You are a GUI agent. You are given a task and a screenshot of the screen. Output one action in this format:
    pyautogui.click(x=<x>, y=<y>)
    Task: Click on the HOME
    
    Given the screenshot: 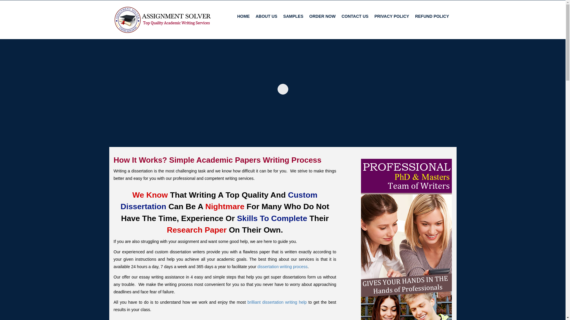 What is the action you would take?
    pyautogui.click(x=243, y=16)
    